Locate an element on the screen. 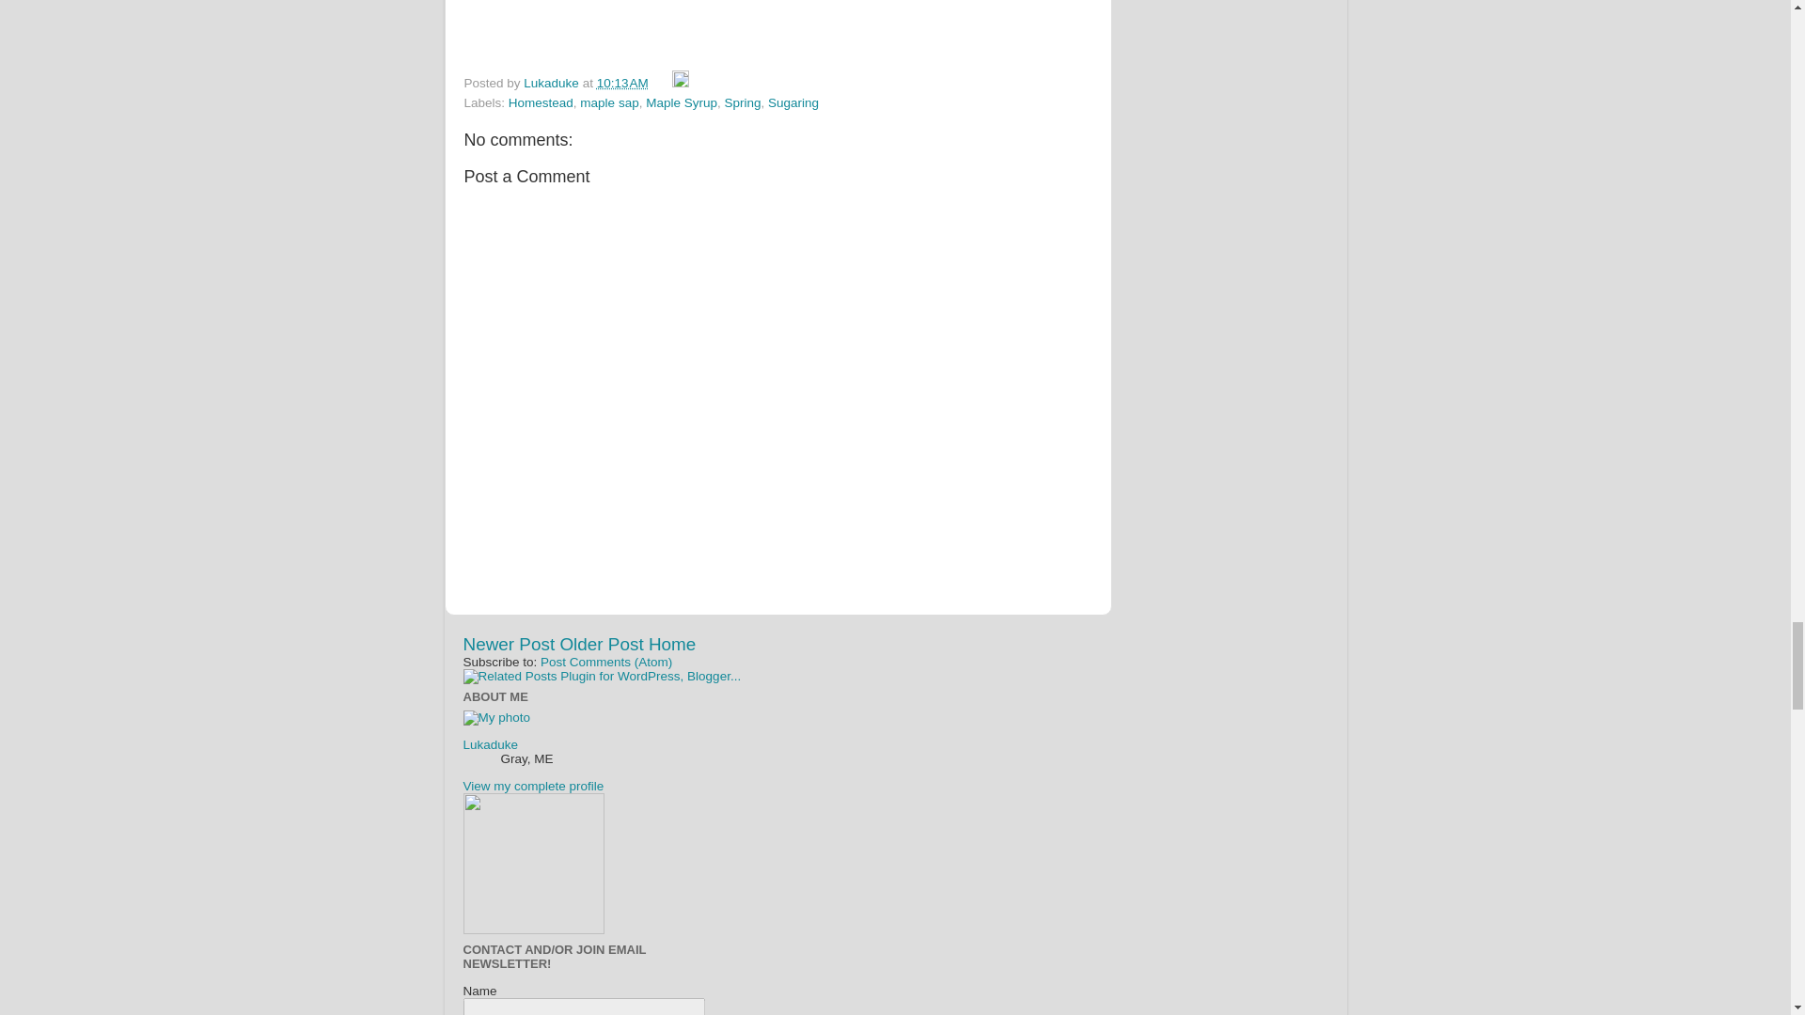 The image size is (1805, 1015). maple sap is located at coordinates (609, 101).